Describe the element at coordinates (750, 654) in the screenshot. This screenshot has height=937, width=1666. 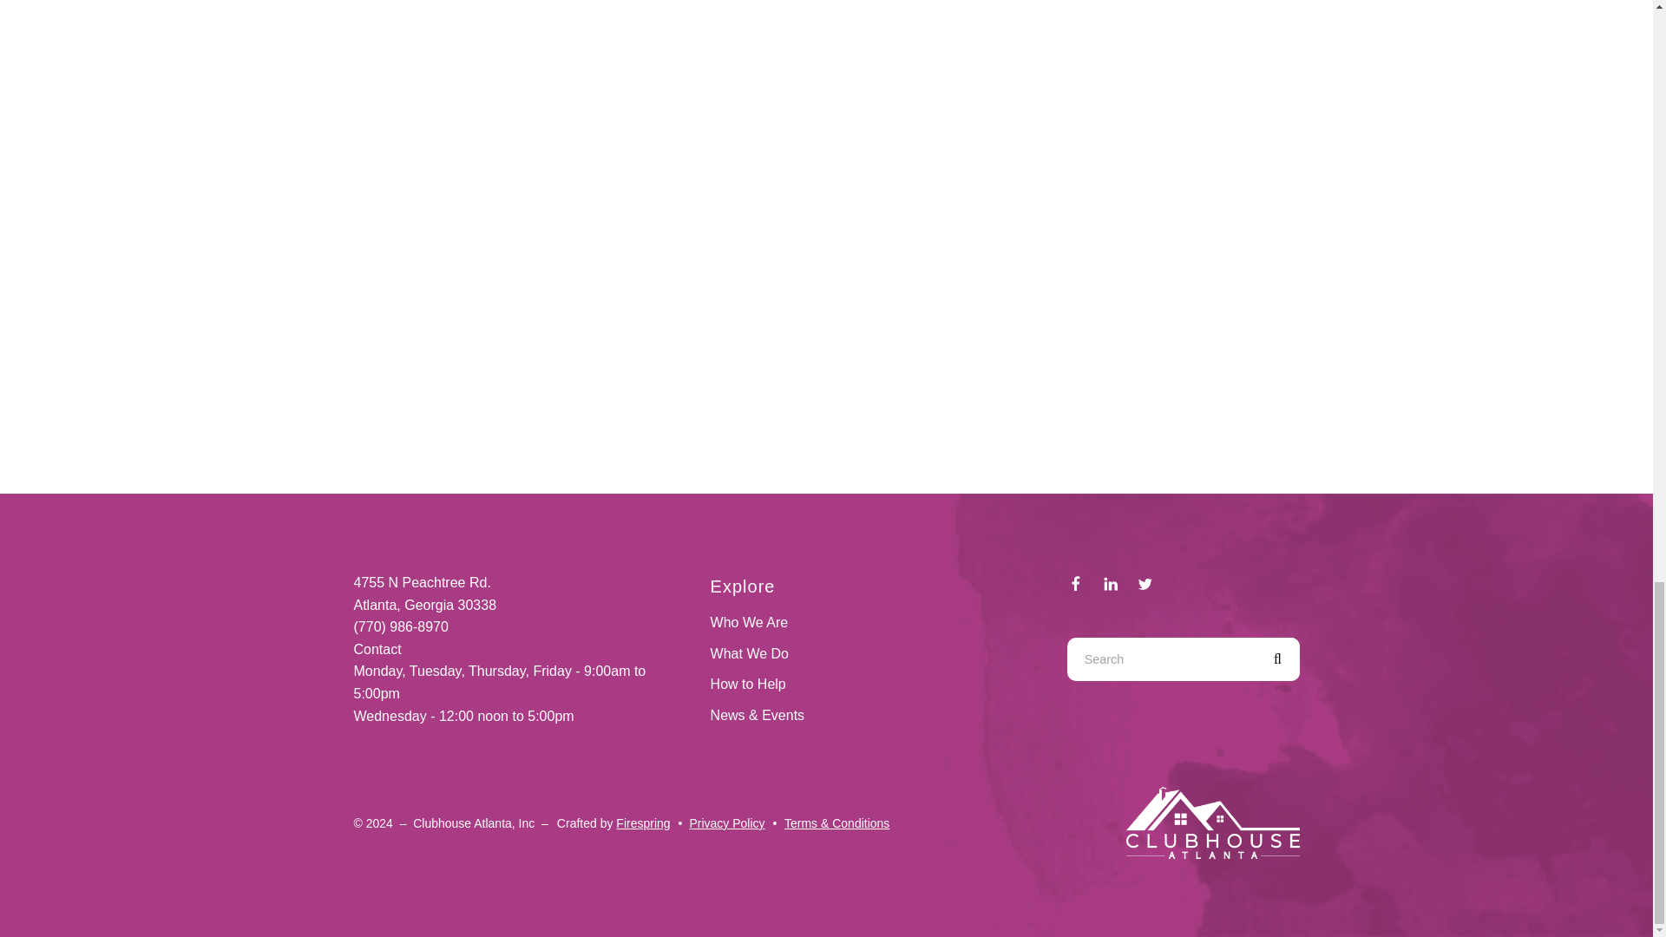
I see `What We Do` at that location.